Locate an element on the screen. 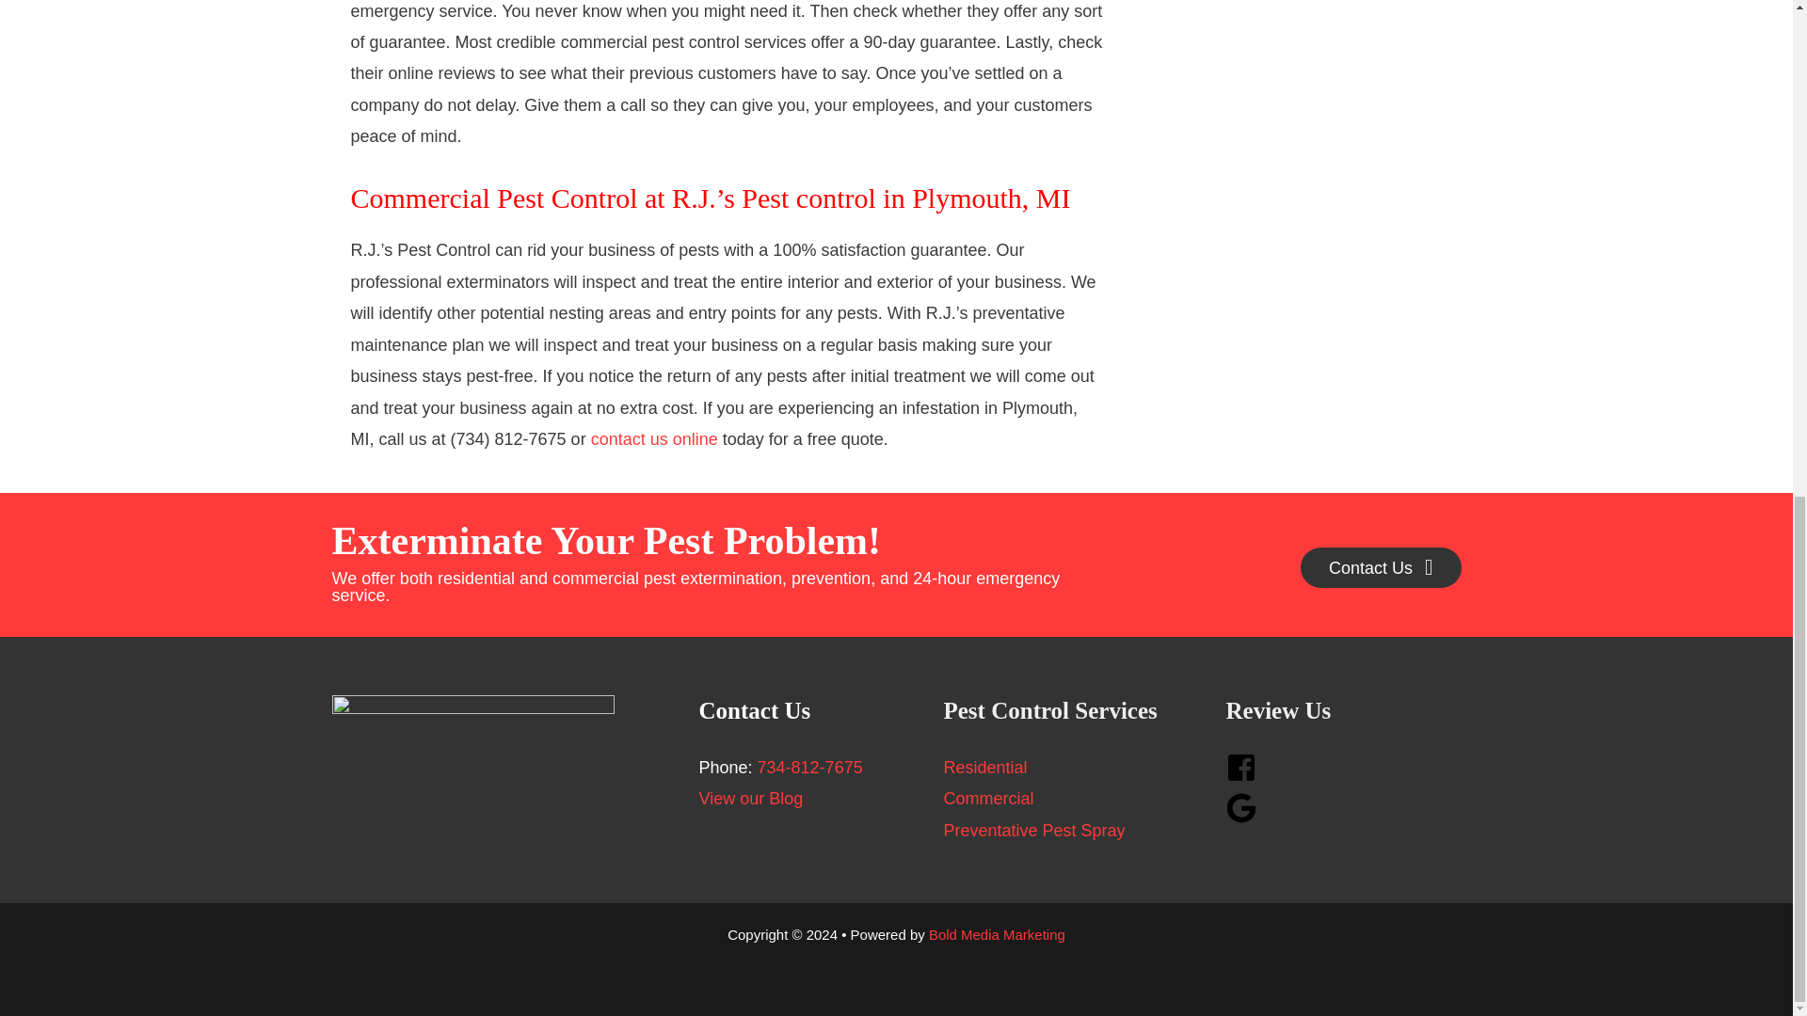 The height and width of the screenshot is (1016, 1807). Click Here is located at coordinates (1382, 568).